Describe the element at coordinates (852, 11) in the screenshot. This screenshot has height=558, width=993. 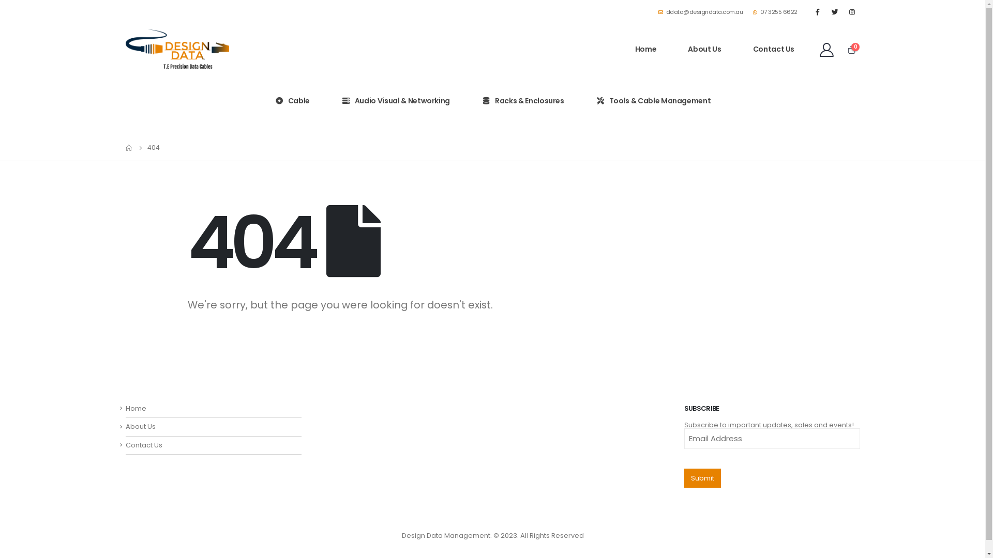
I see `Instagram` at that location.